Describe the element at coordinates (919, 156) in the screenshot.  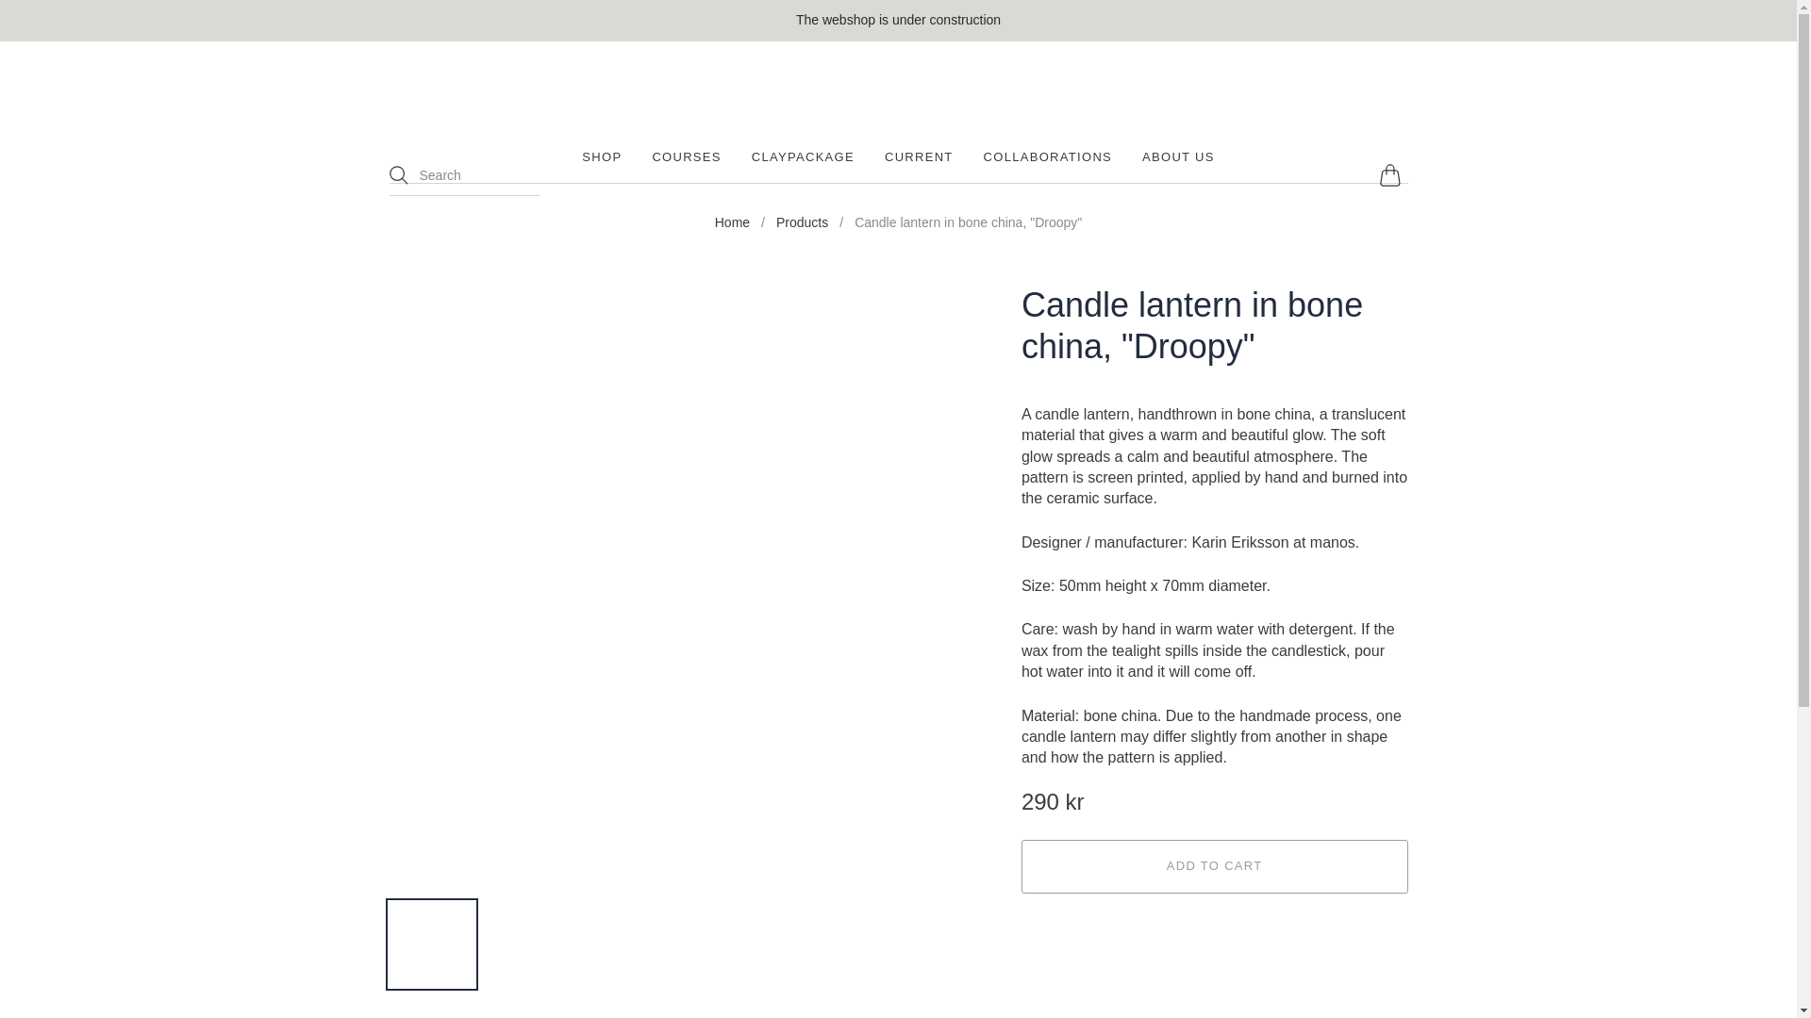
I see `CURRENT` at that location.